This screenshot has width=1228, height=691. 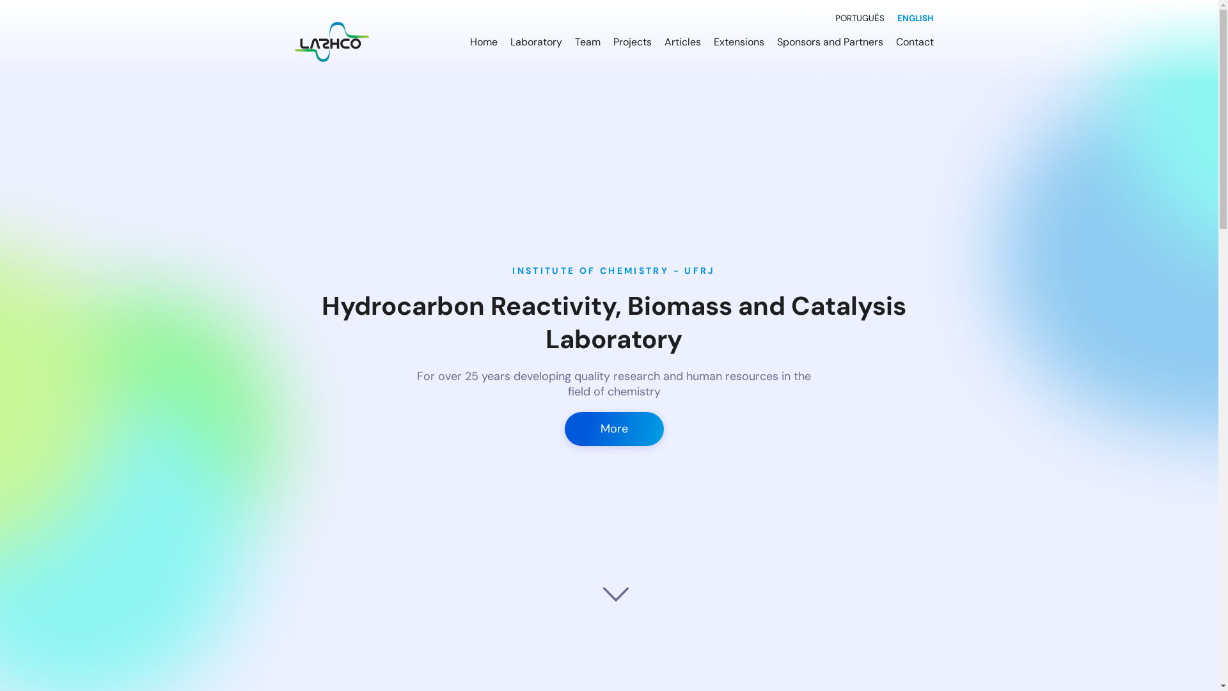 What do you see at coordinates (830, 41) in the screenshot?
I see `Sponsors and Partners` at bounding box center [830, 41].